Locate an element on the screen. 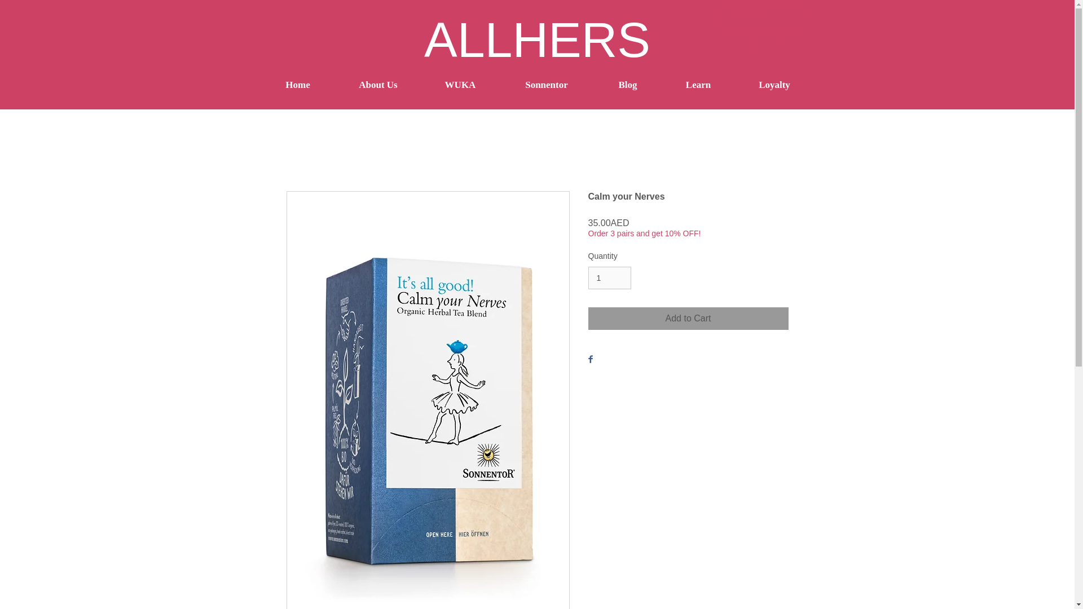 This screenshot has height=609, width=1083. Add to Cart is located at coordinates (688, 319).